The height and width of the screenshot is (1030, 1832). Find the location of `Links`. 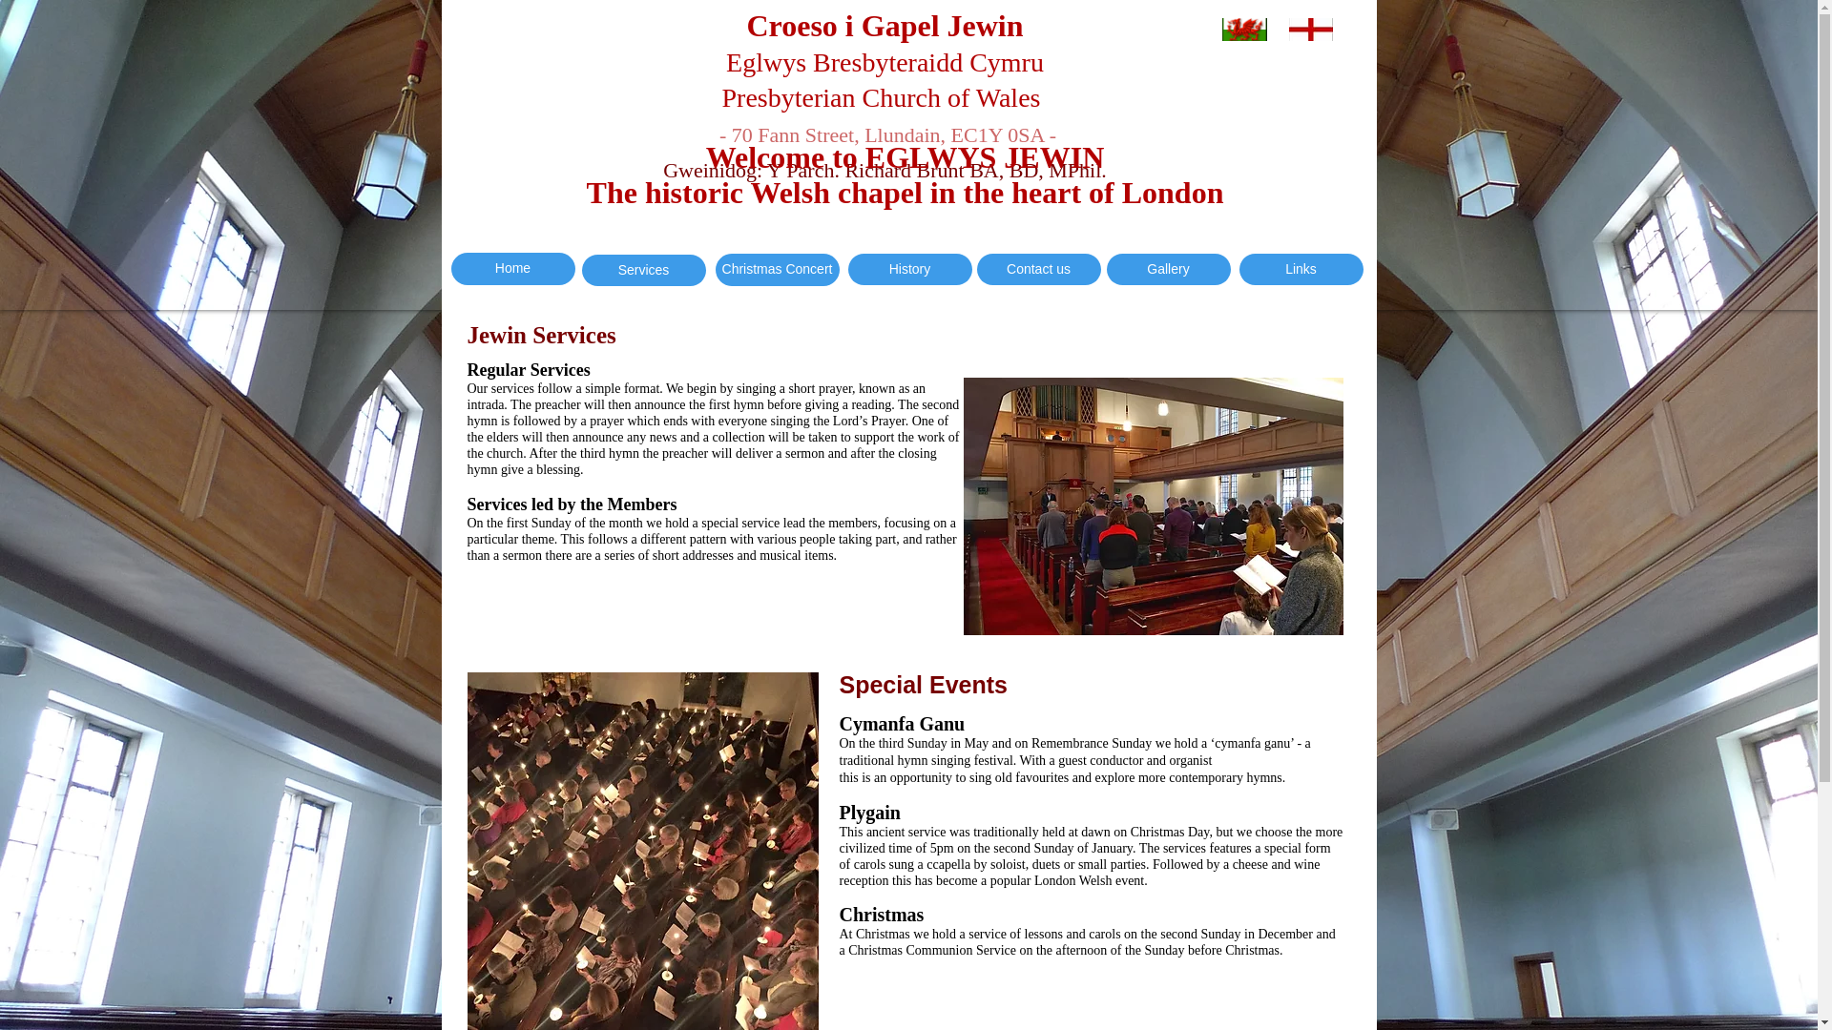

Links is located at coordinates (1300, 269).